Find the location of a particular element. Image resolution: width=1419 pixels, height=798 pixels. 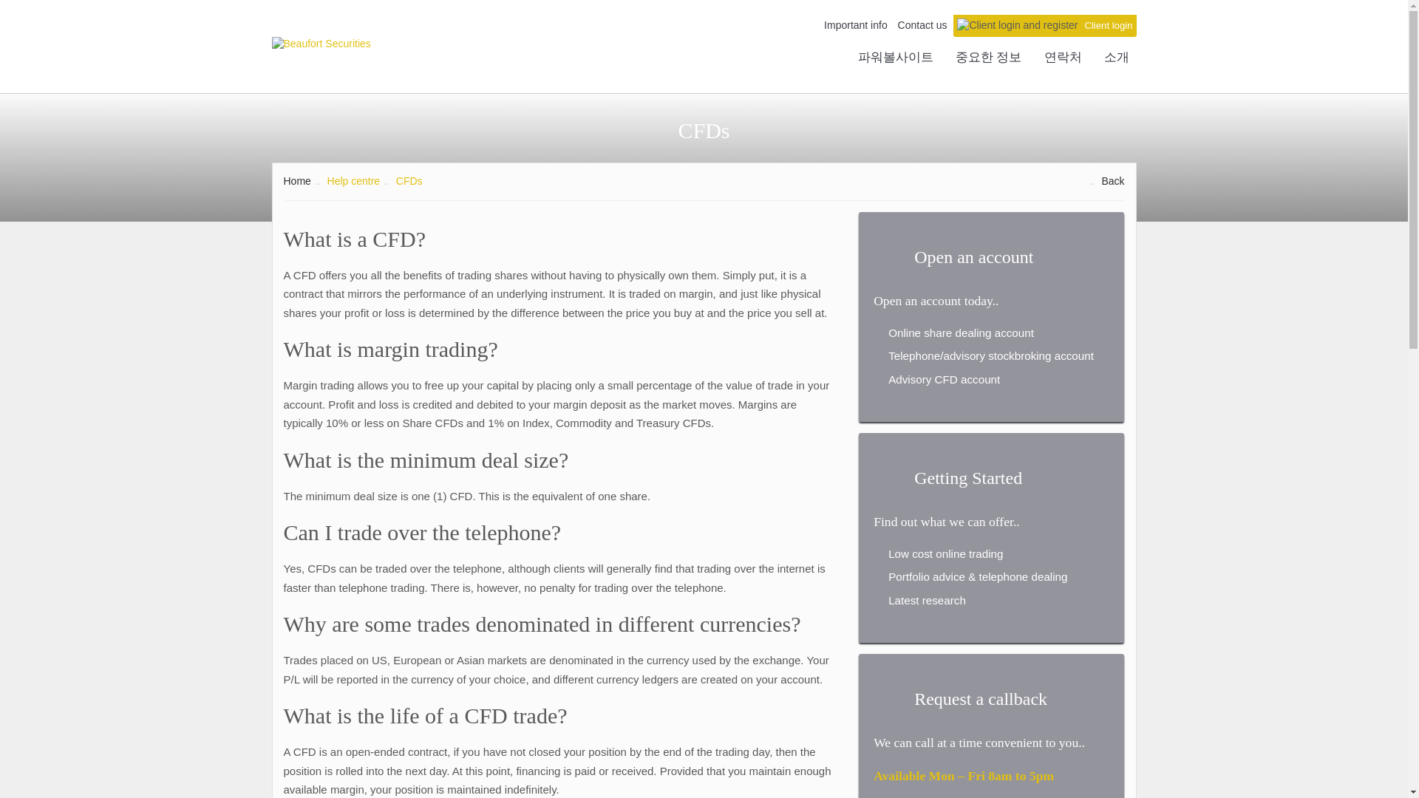

Advisory CFD account is located at coordinates (945, 379).